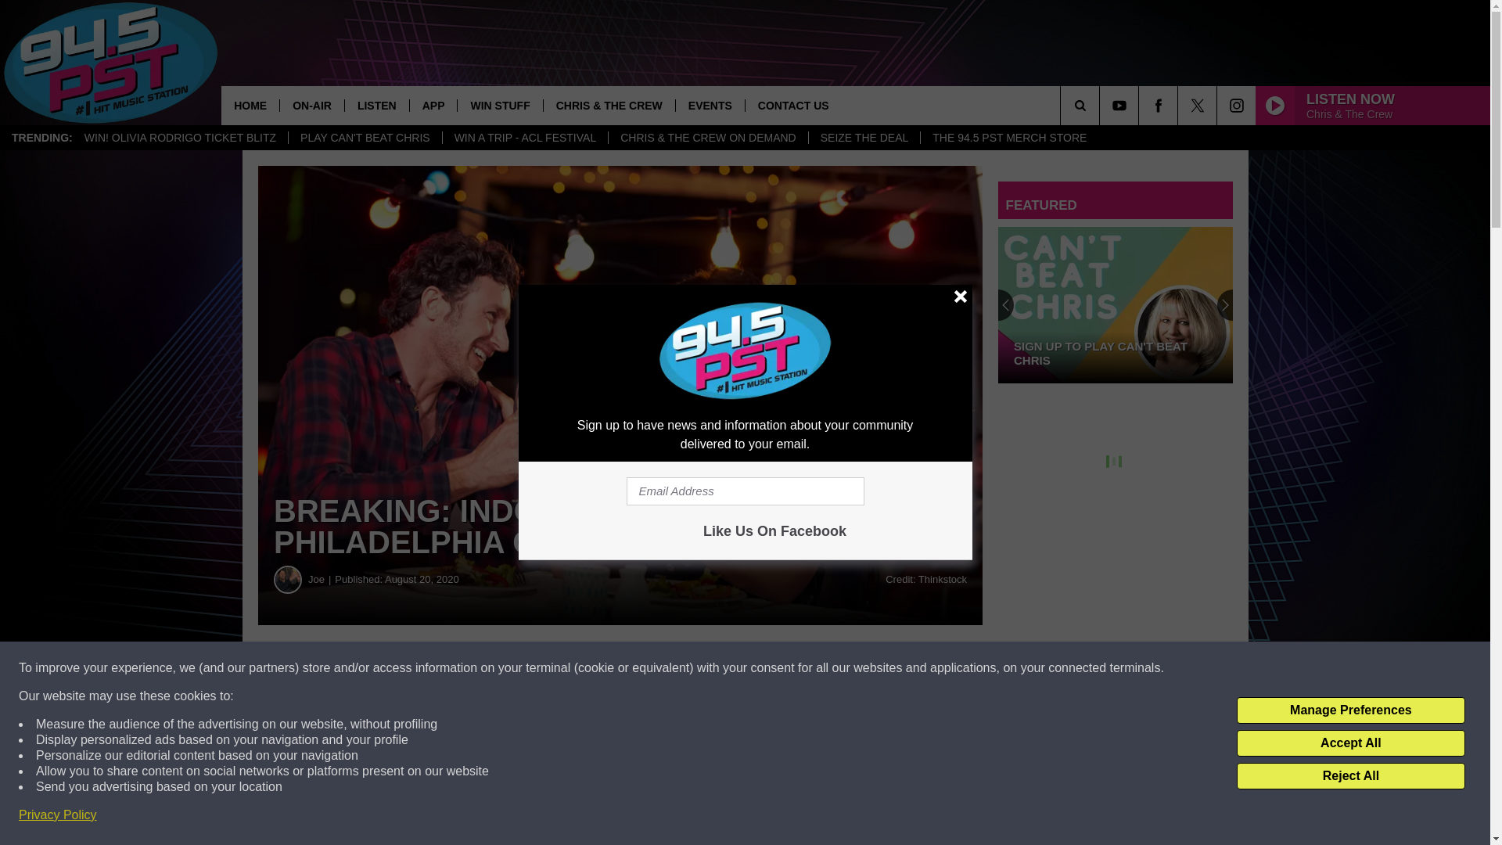 This screenshot has width=1502, height=845. I want to click on Share on Twitter, so click(620, 668).